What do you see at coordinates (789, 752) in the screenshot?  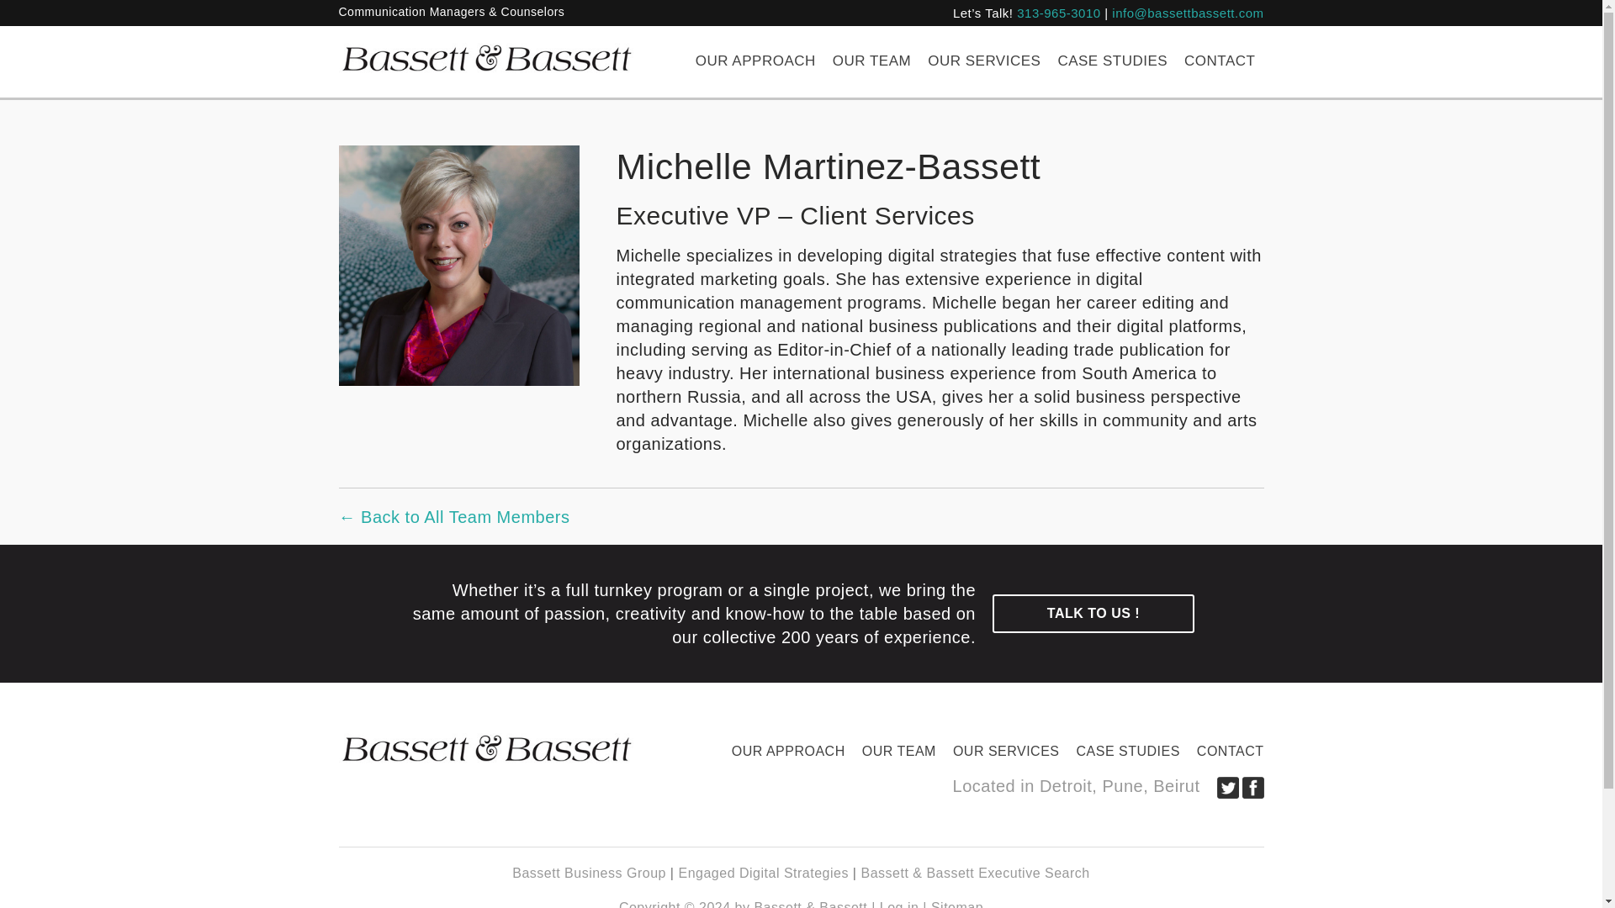 I see `OUR APPROACH` at bounding box center [789, 752].